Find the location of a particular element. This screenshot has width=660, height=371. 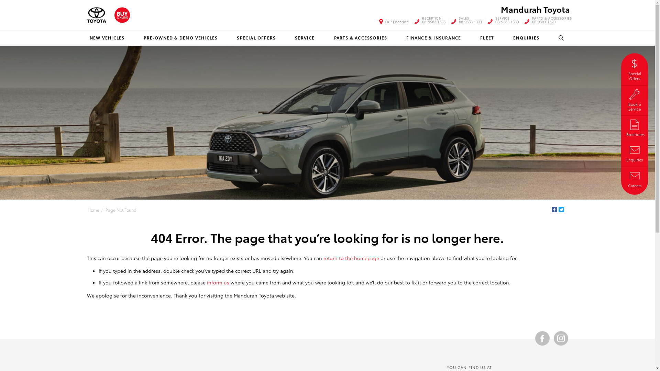

return to the homepage is located at coordinates (351, 258).